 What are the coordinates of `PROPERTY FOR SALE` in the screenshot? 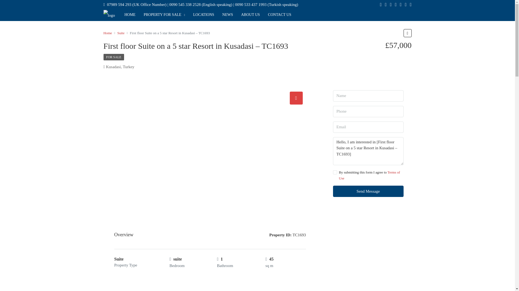 It's located at (164, 15).